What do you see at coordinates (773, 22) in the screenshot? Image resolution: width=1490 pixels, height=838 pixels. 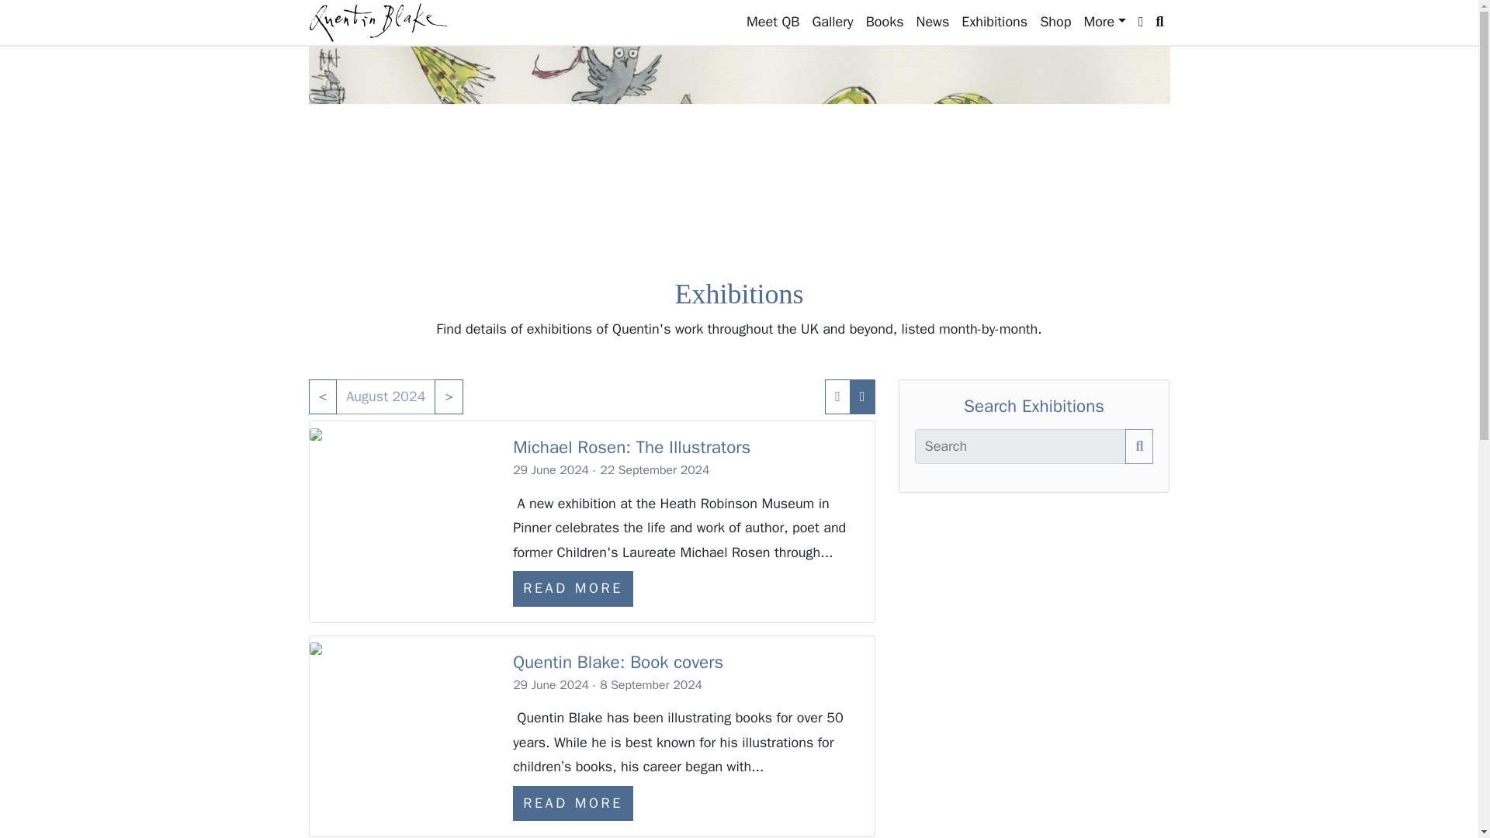 I see `Meet QB` at bounding box center [773, 22].